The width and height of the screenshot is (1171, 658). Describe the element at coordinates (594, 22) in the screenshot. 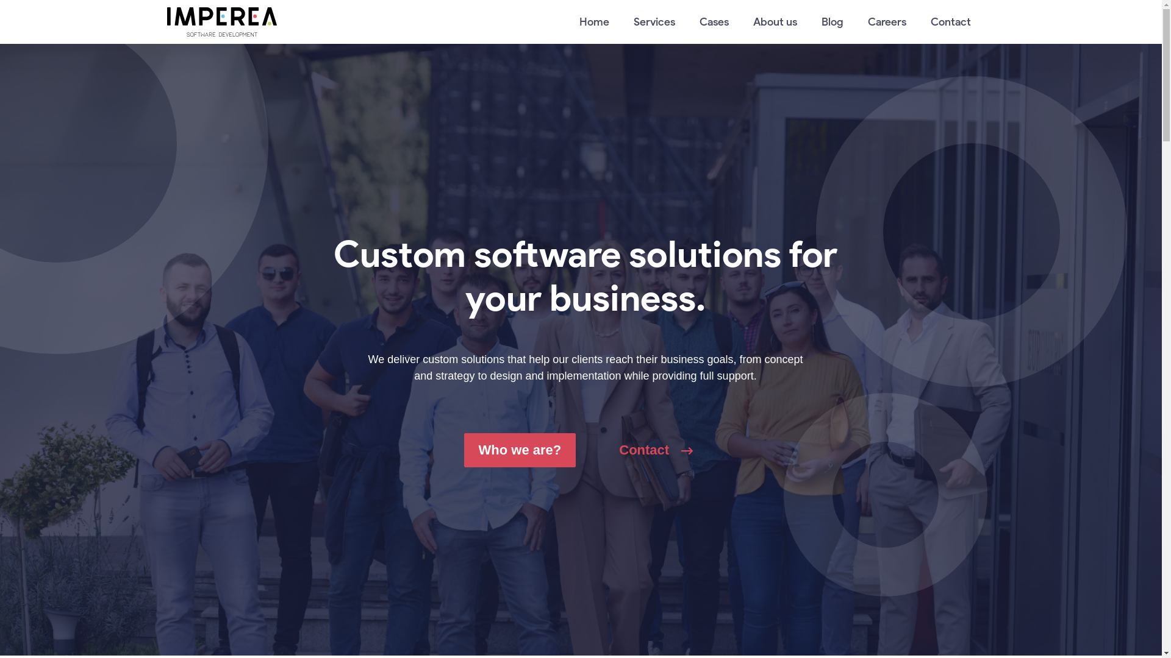

I see `Home` at that location.